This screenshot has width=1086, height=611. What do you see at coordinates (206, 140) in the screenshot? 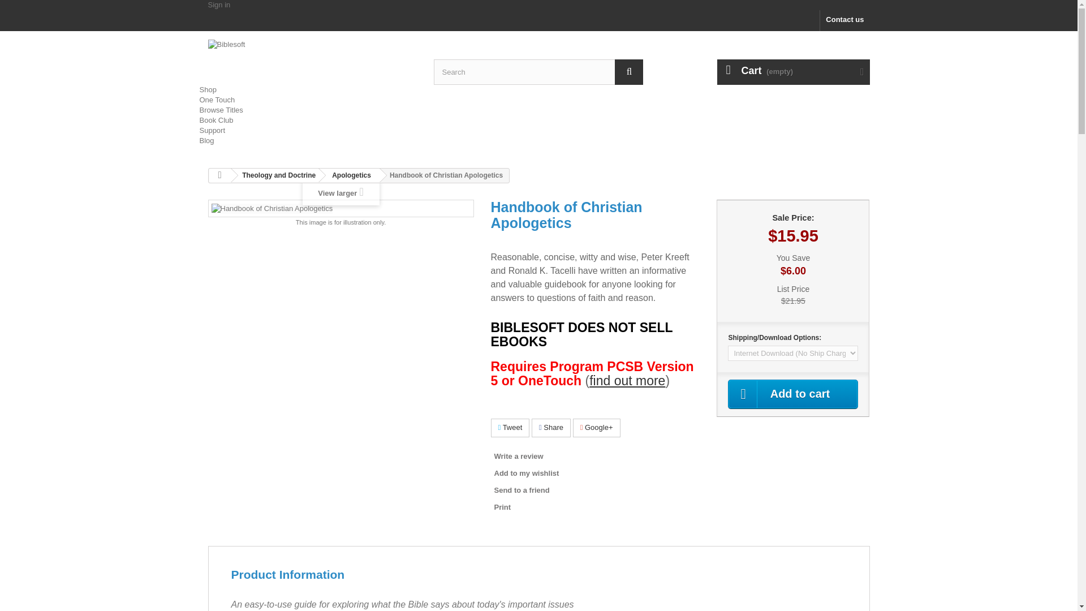
I see `Blog` at bounding box center [206, 140].